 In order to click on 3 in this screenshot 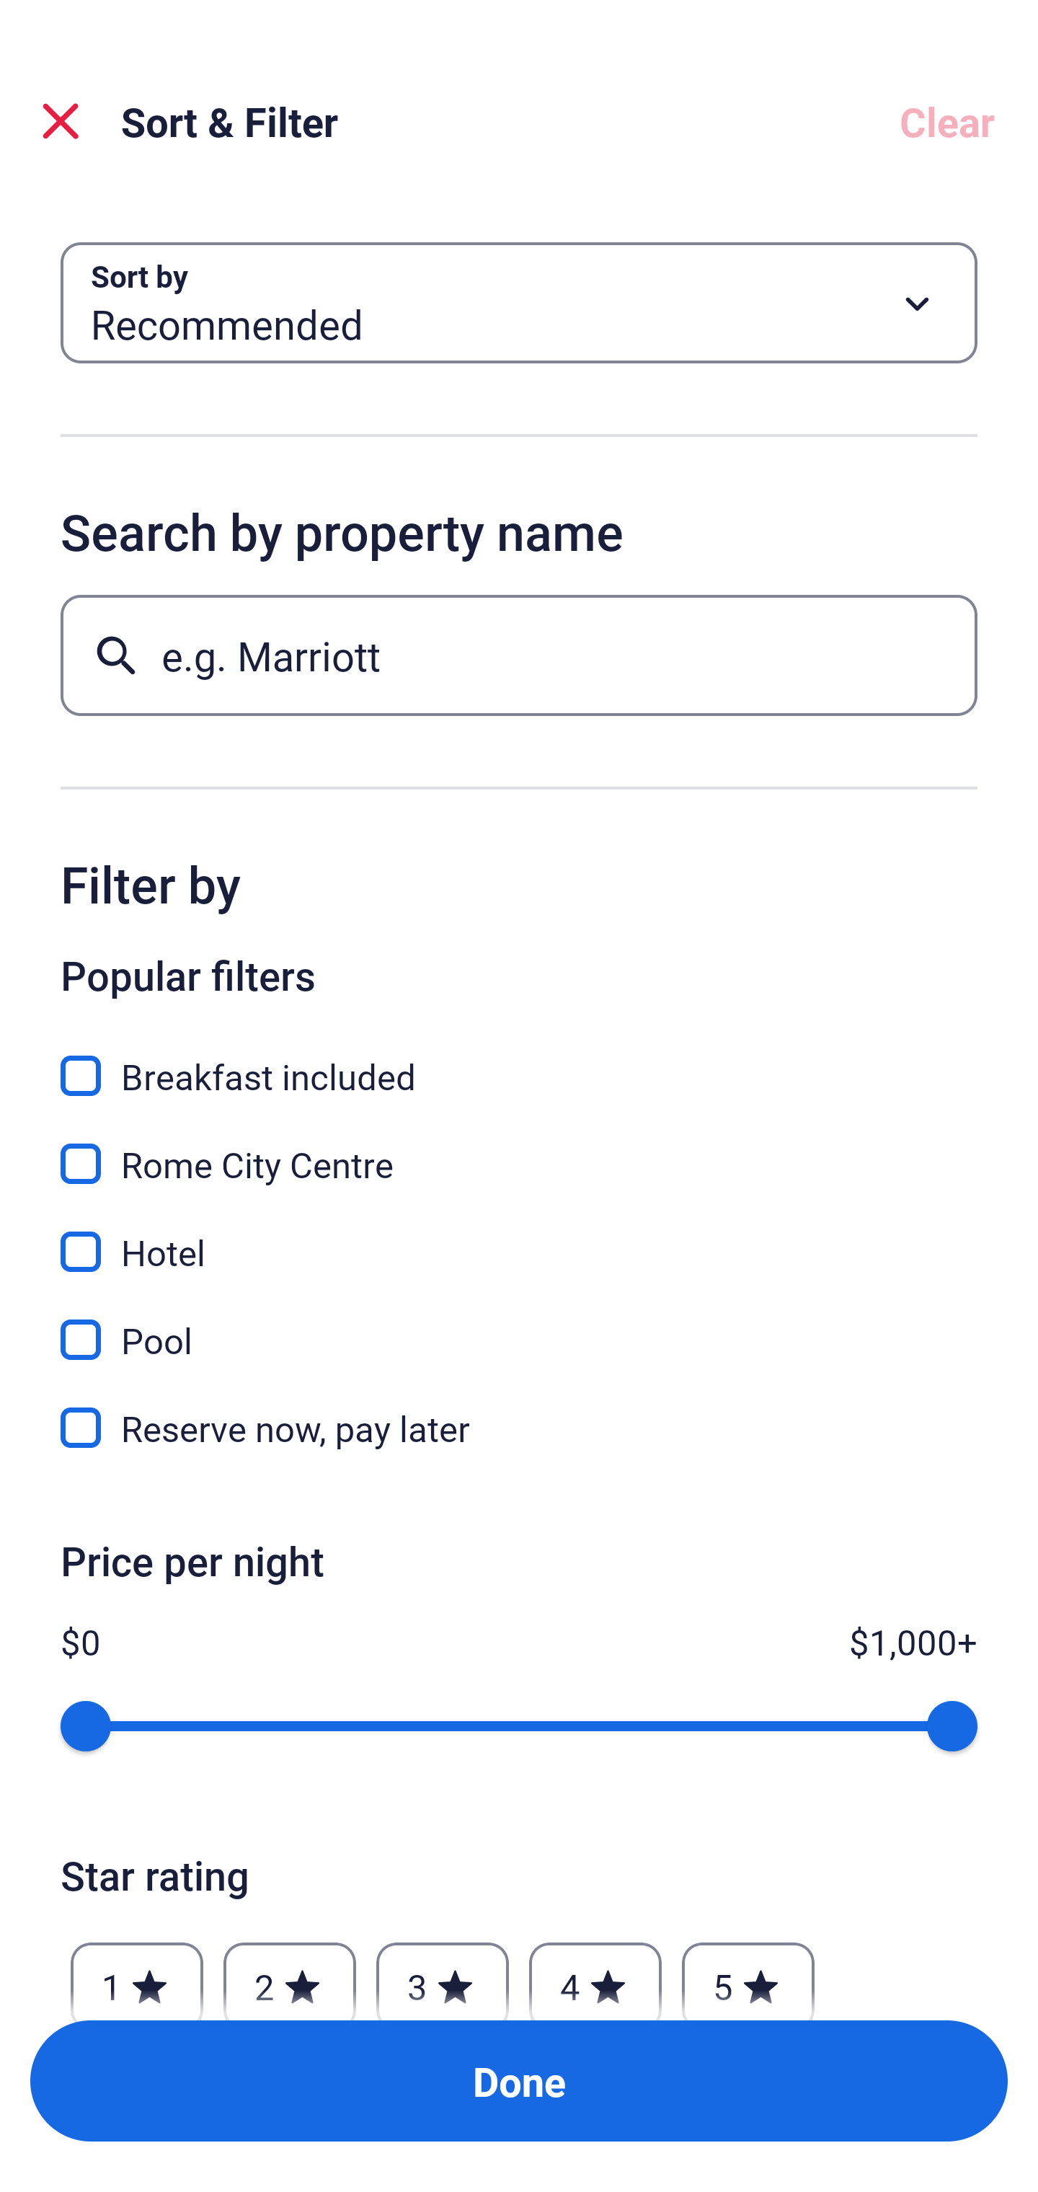, I will do `click(442, 1974)`.